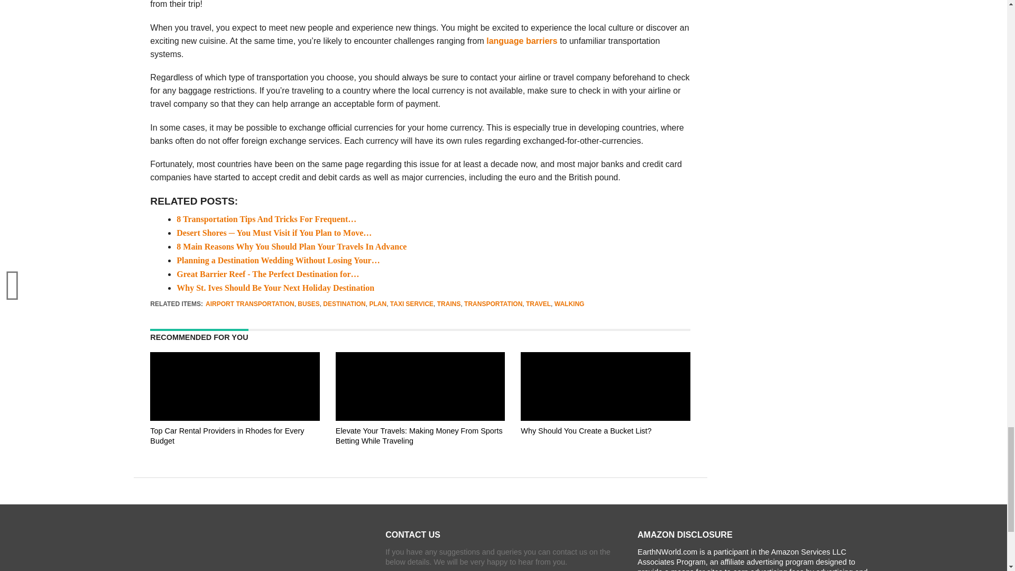  I want to click on WALKING, so click(569, 304).